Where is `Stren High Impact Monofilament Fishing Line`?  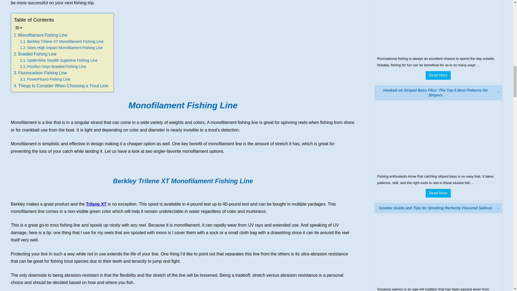 Stren High Impact Monofilament Fishing Line is located at coordinates (61, 48).